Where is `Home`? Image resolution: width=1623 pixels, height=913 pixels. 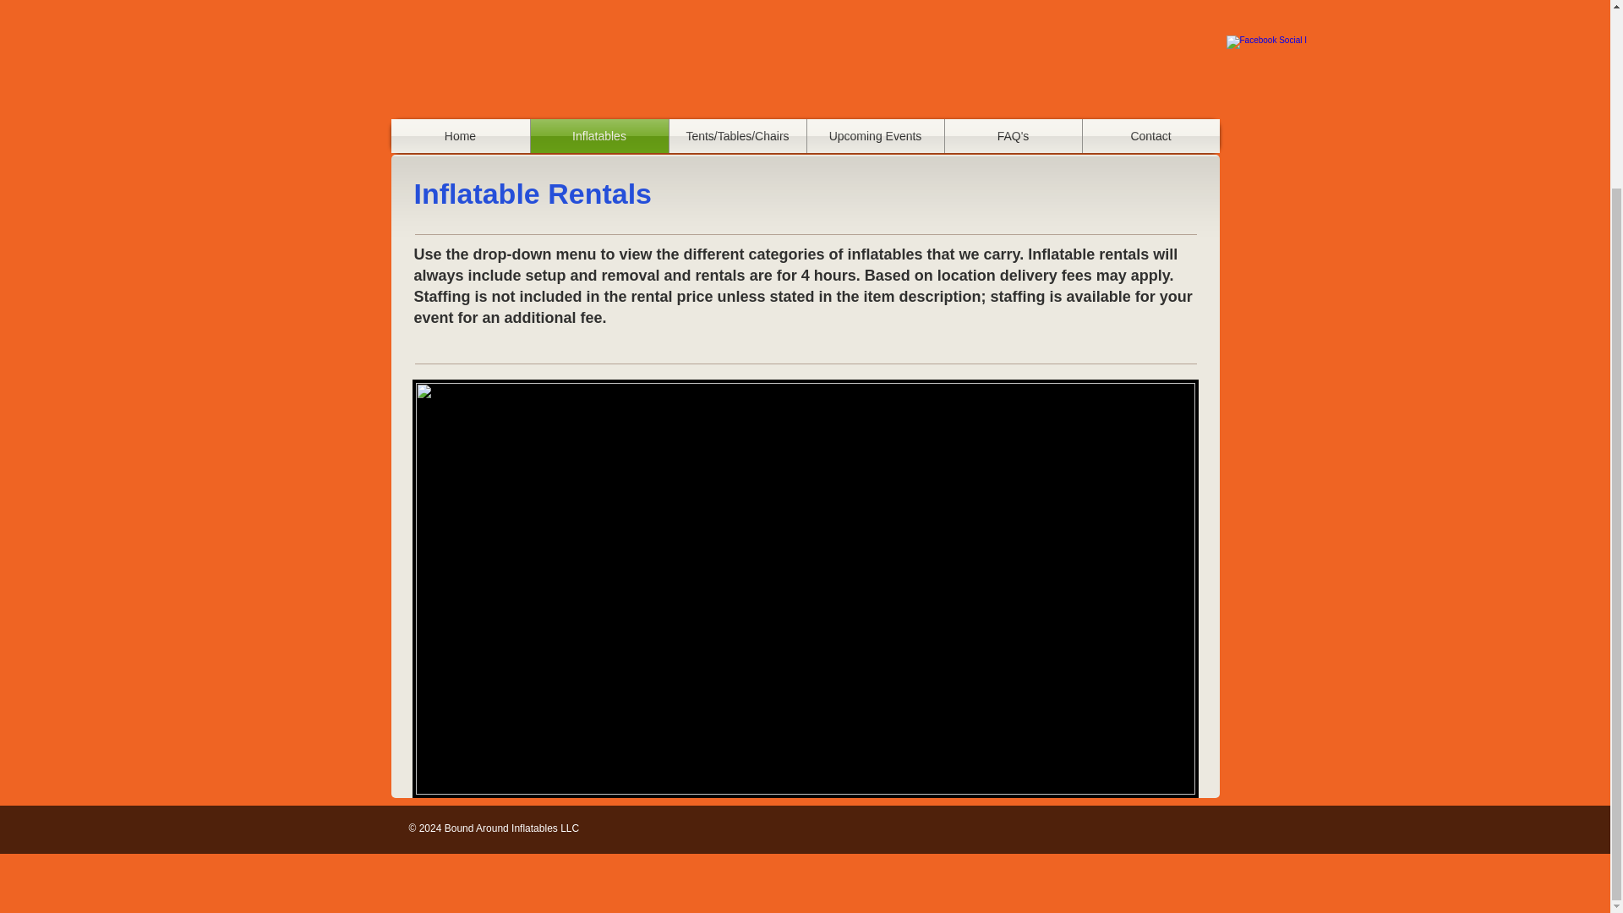
Home is located at coordinates (460, 136).